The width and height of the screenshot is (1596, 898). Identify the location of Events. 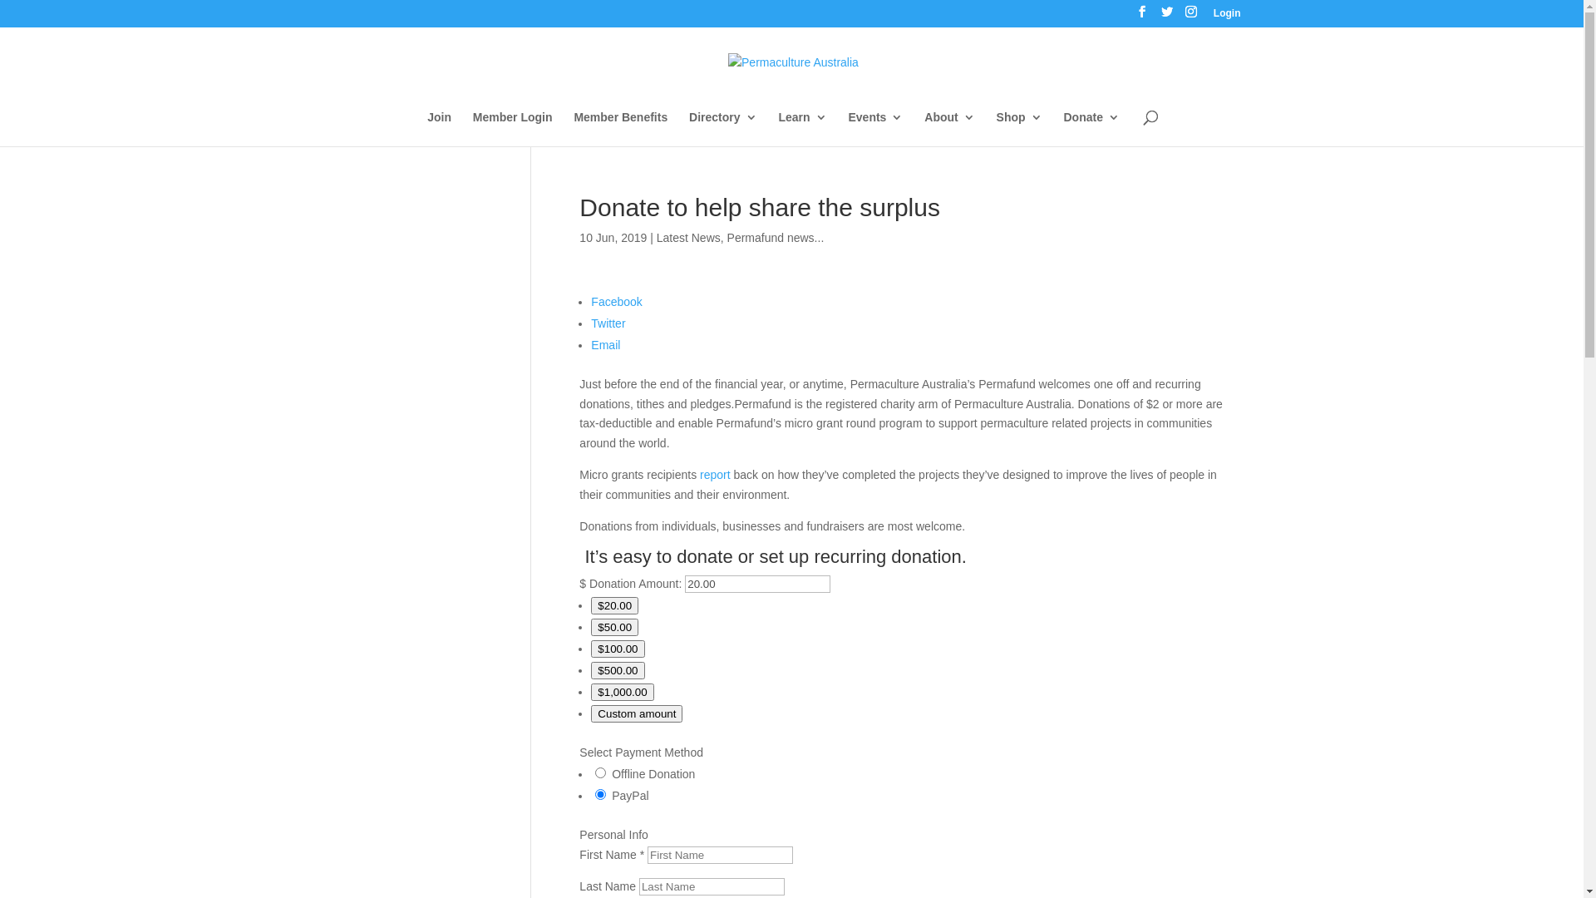
(875, 129).